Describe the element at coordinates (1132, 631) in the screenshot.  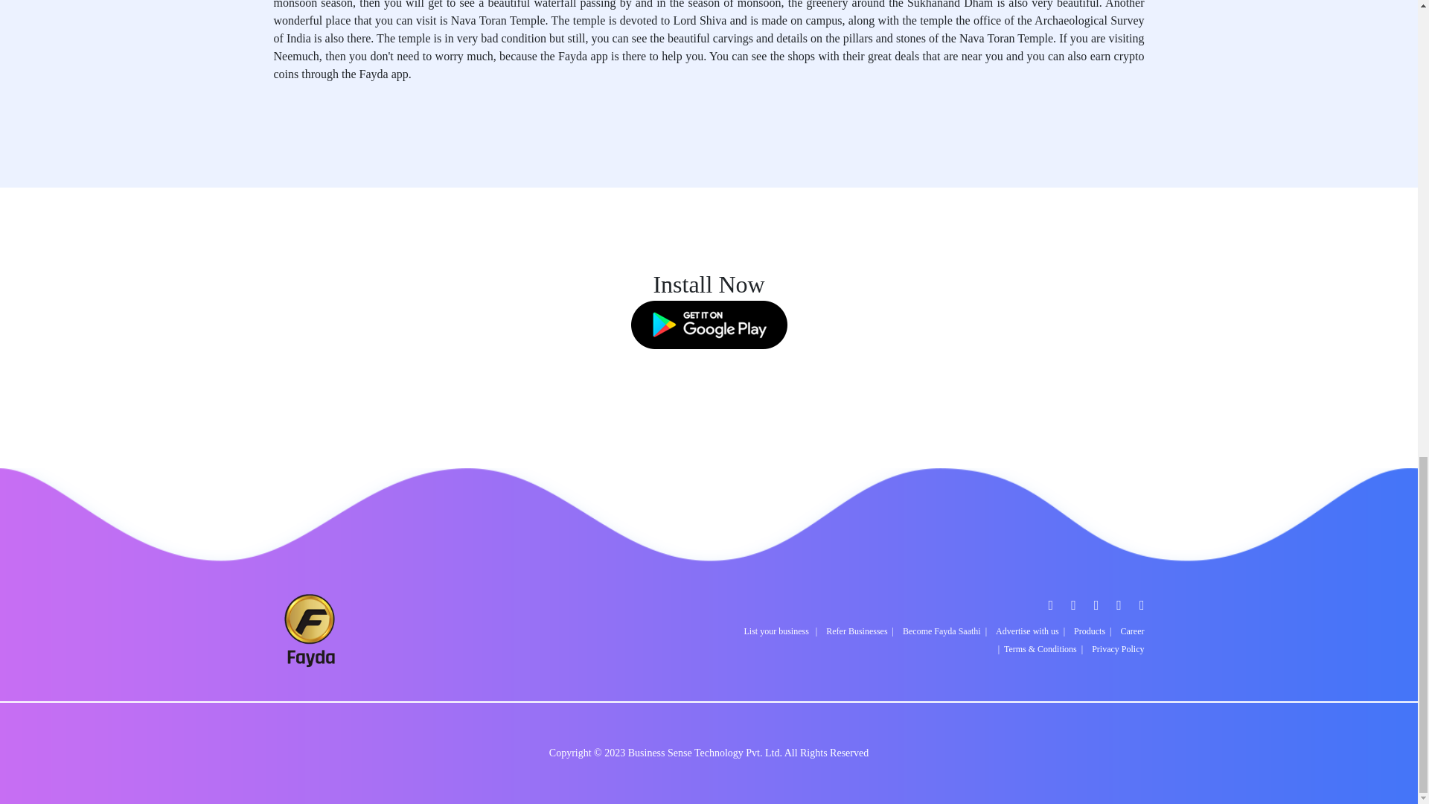
I see `Career` at that location.